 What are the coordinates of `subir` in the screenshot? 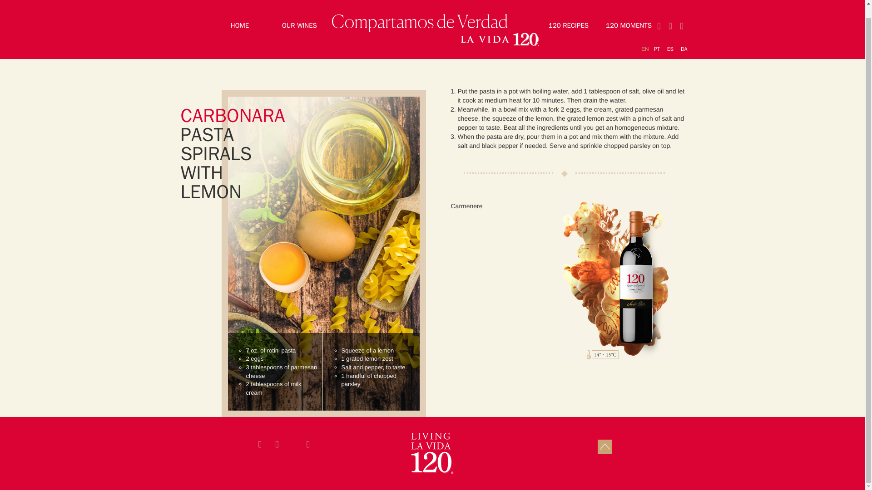 It's located at (605, 446).